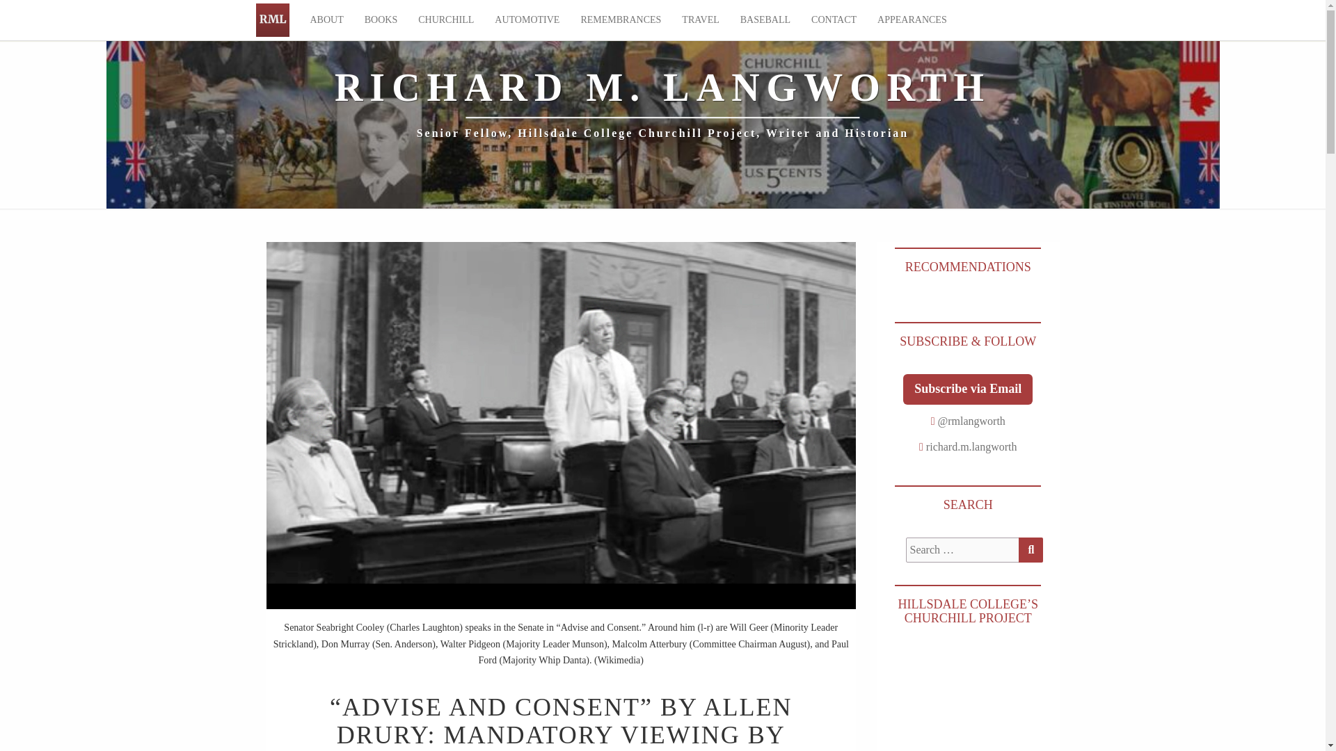 This screenshot has height=751, width=1336. Describe the element at coordinates (445, 20) in the screenshot. I see `Churchill` at that location.